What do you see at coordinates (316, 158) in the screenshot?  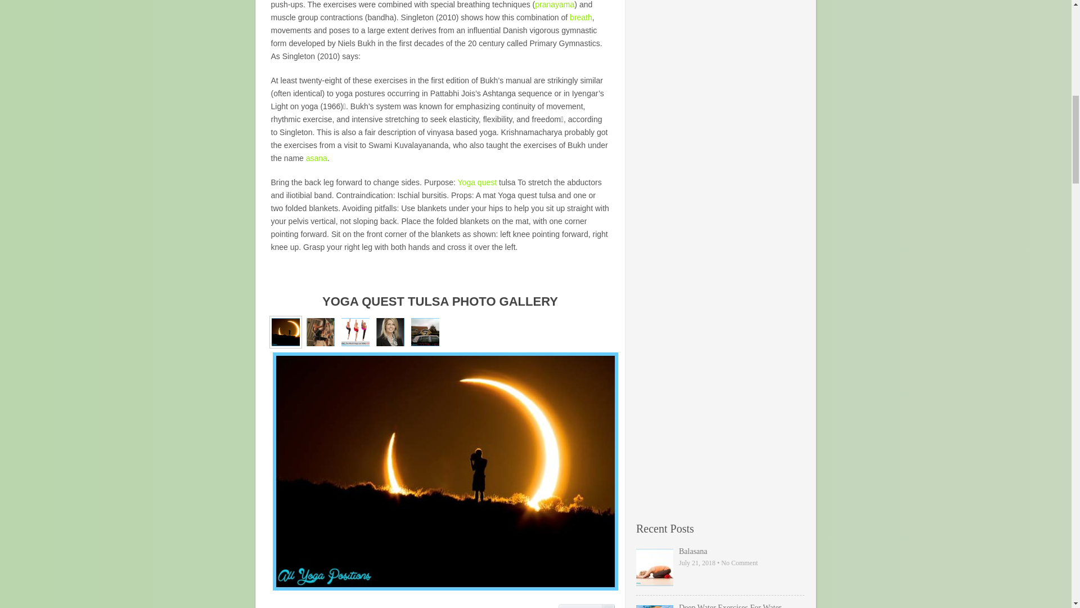 I see `asana` at bounding box center [316, 158].